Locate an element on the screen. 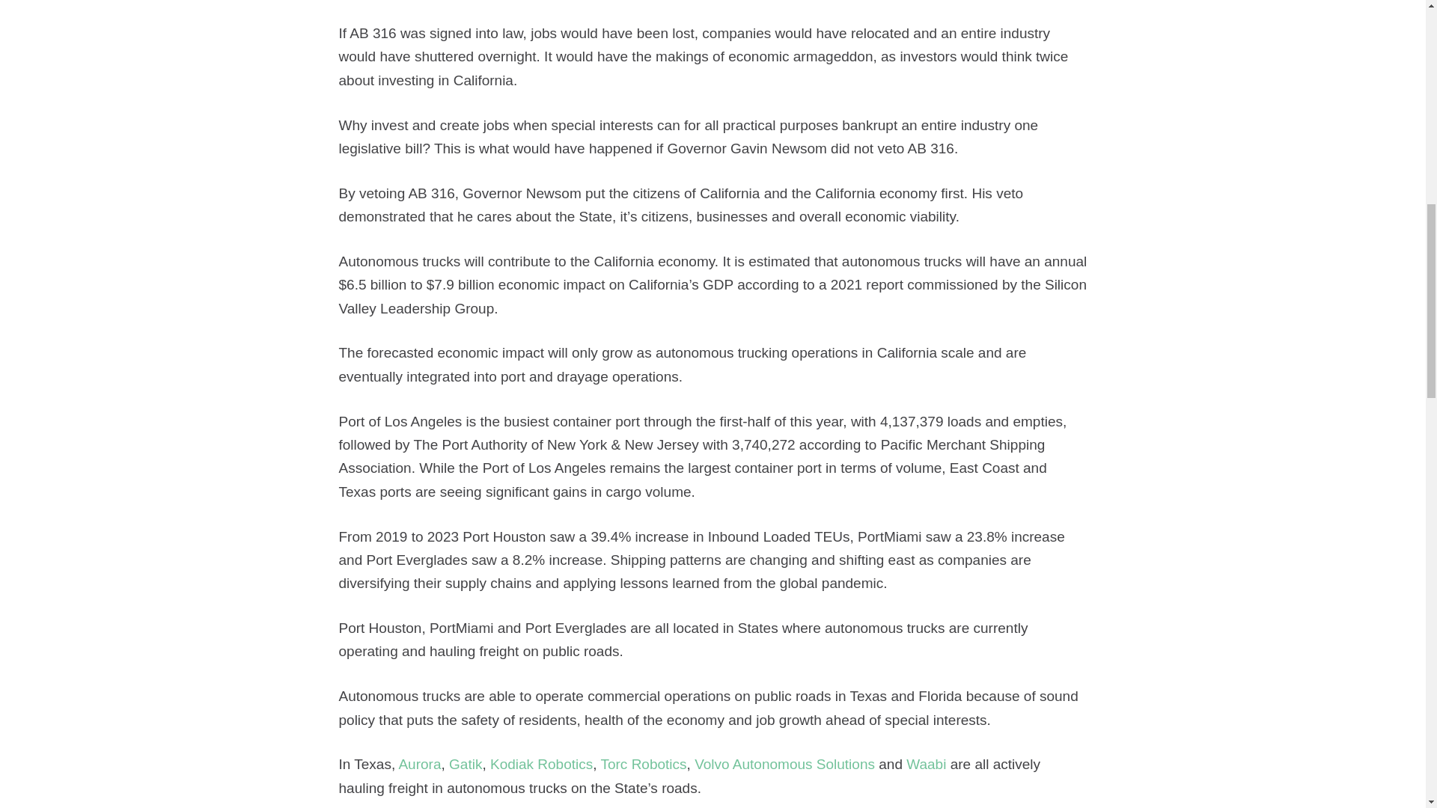 The width and height of the screenshot is (1437, 808). Waabi is located at coordinates (926, 764).